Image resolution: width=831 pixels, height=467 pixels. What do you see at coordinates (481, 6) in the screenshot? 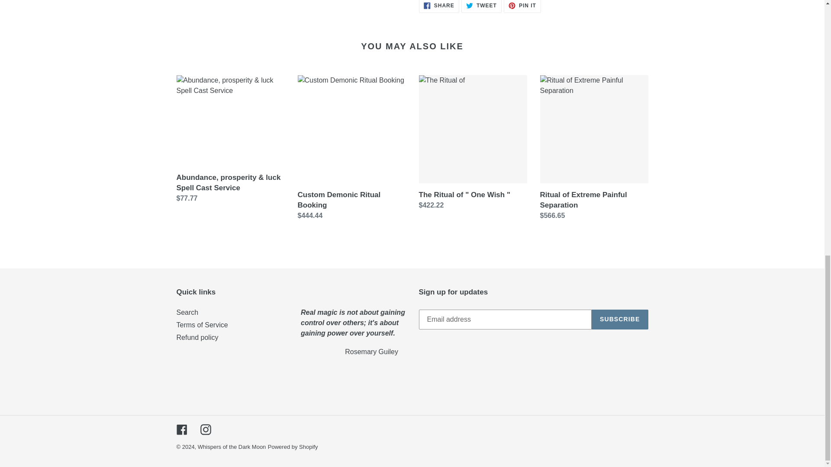
I see `Whispers of the Dark Moon` at bounding box center [481, 6].